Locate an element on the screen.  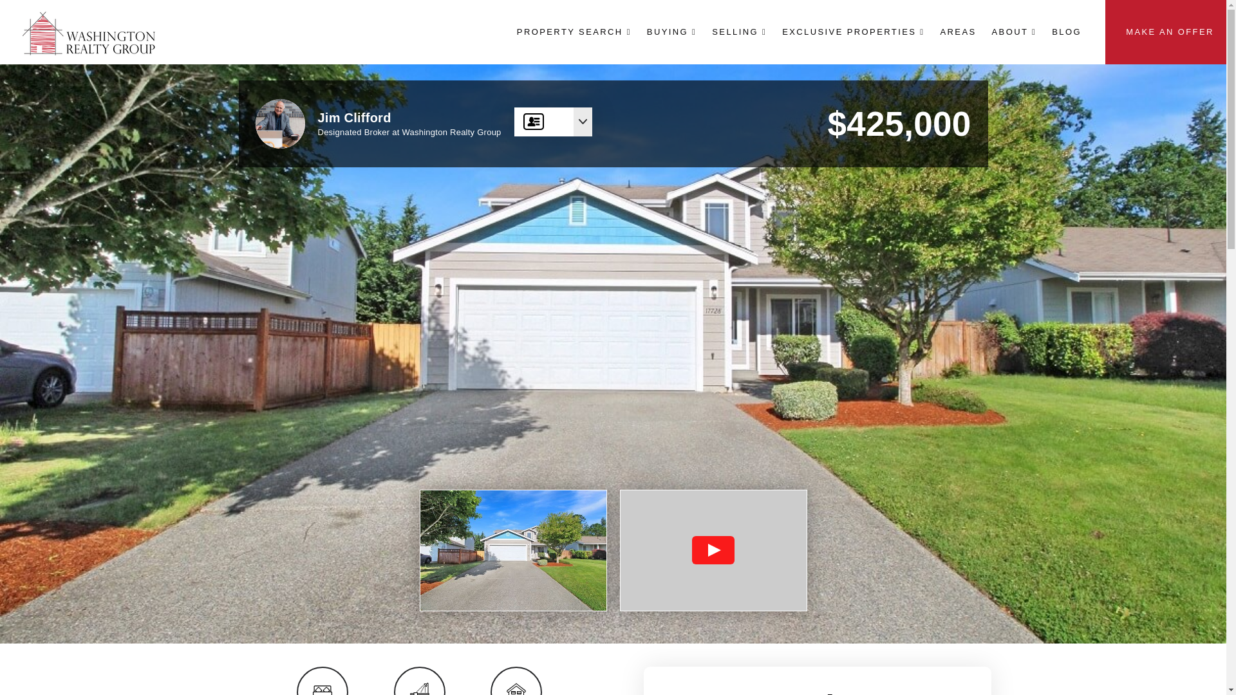
AREAS is located at coordinates (958, 32).